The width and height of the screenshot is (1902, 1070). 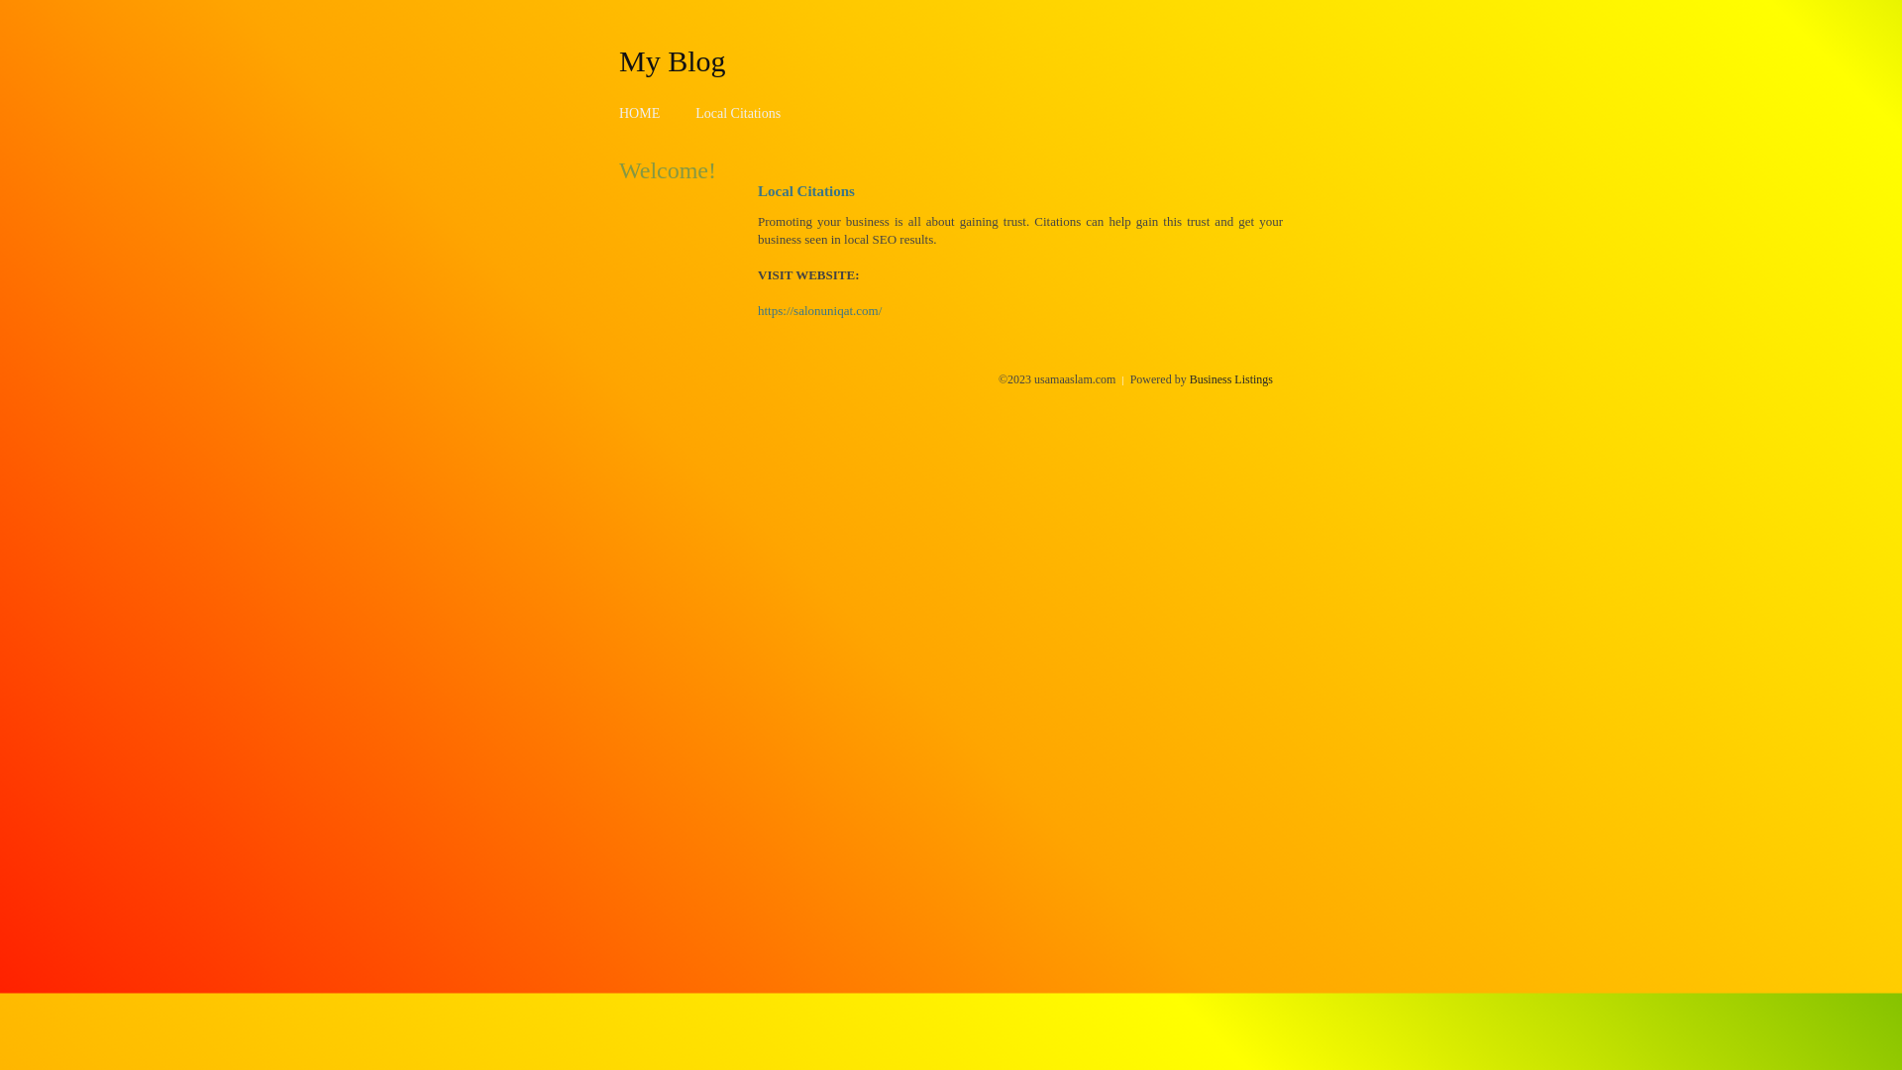 What do you see at coordinates (820, 311) in the screenshot?
I see `https://salonuniqat.com/` at bounding box center [820, 311].